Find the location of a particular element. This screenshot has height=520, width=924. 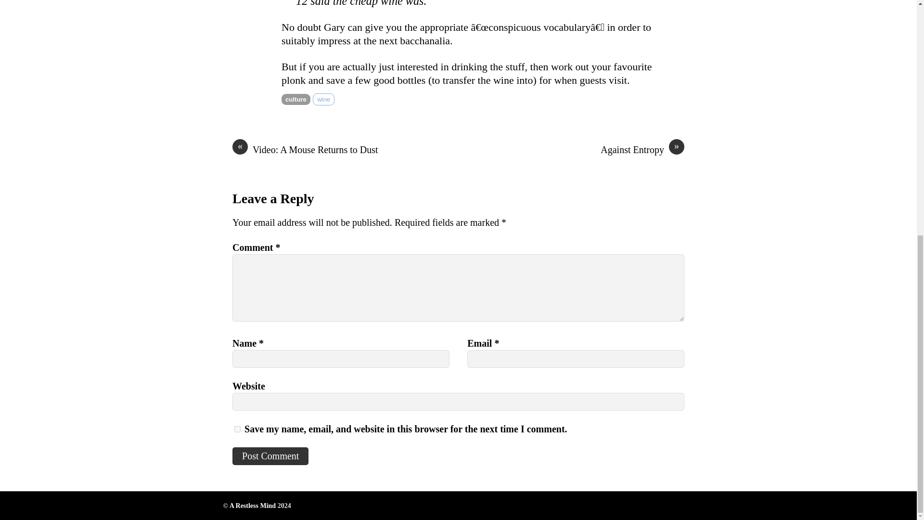

wine is located at coordinates (323, 99).